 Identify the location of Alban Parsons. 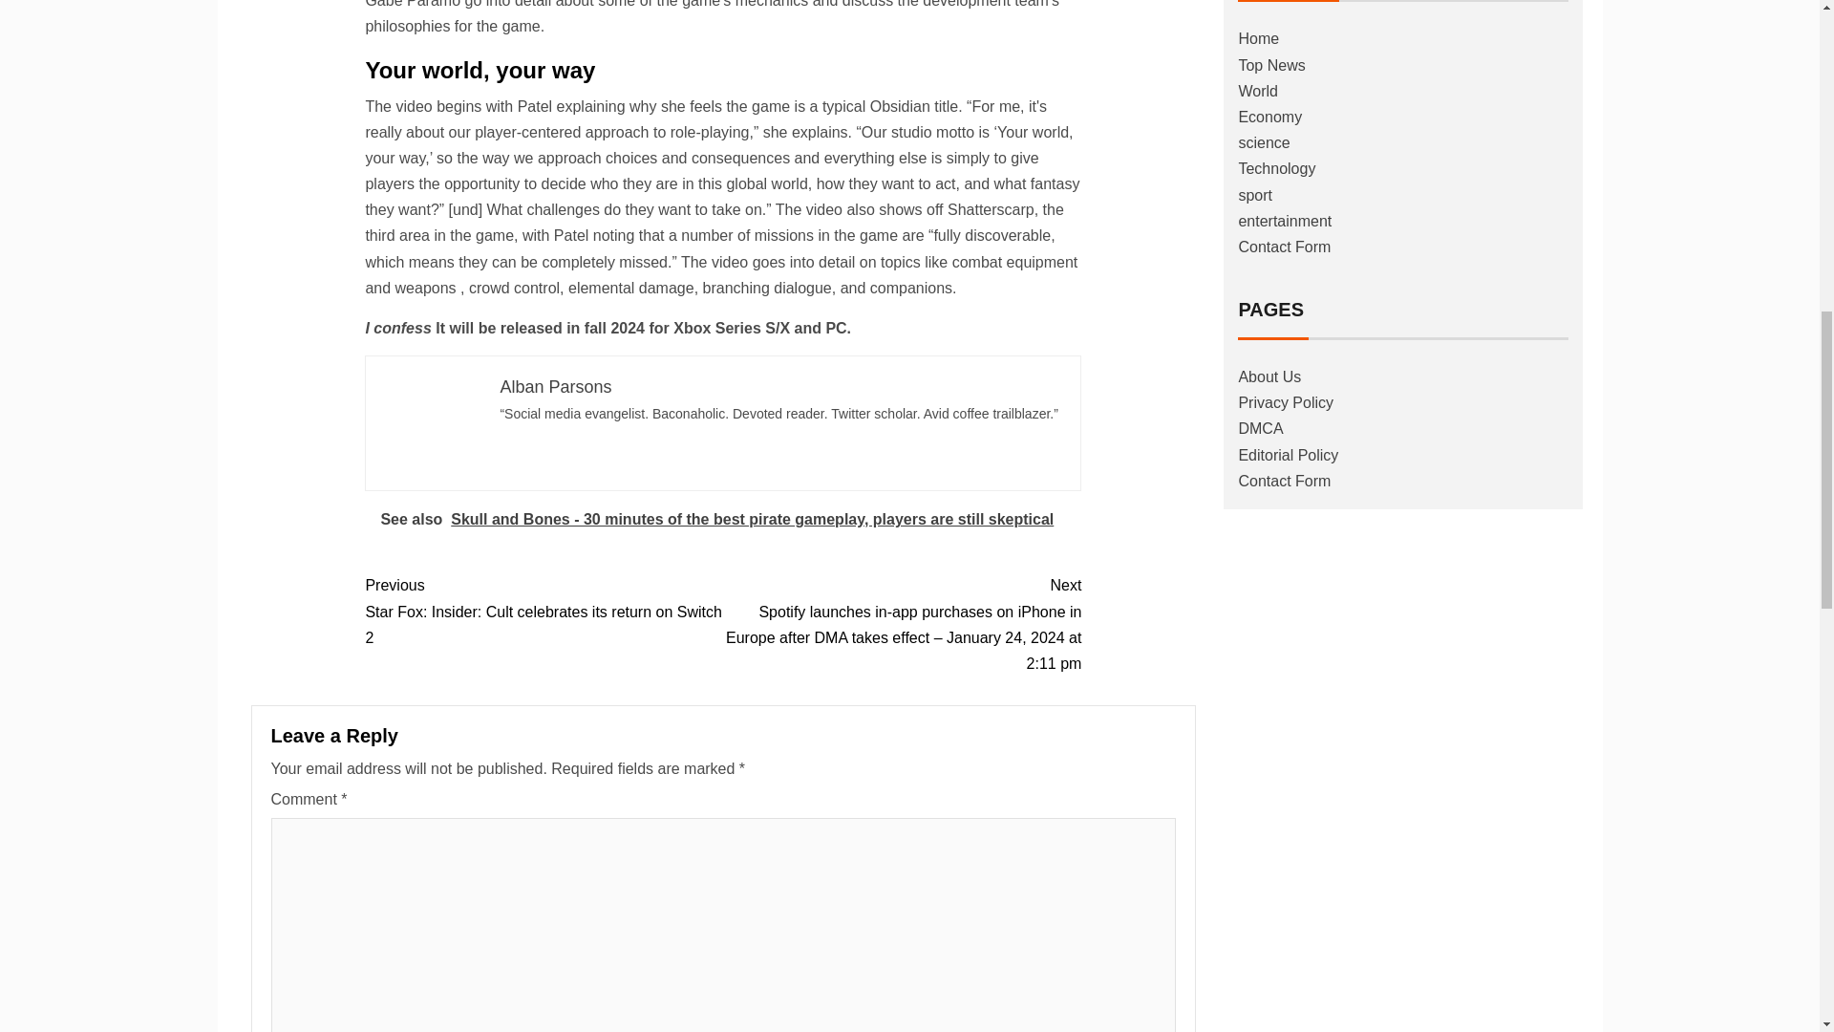
(554, 386).